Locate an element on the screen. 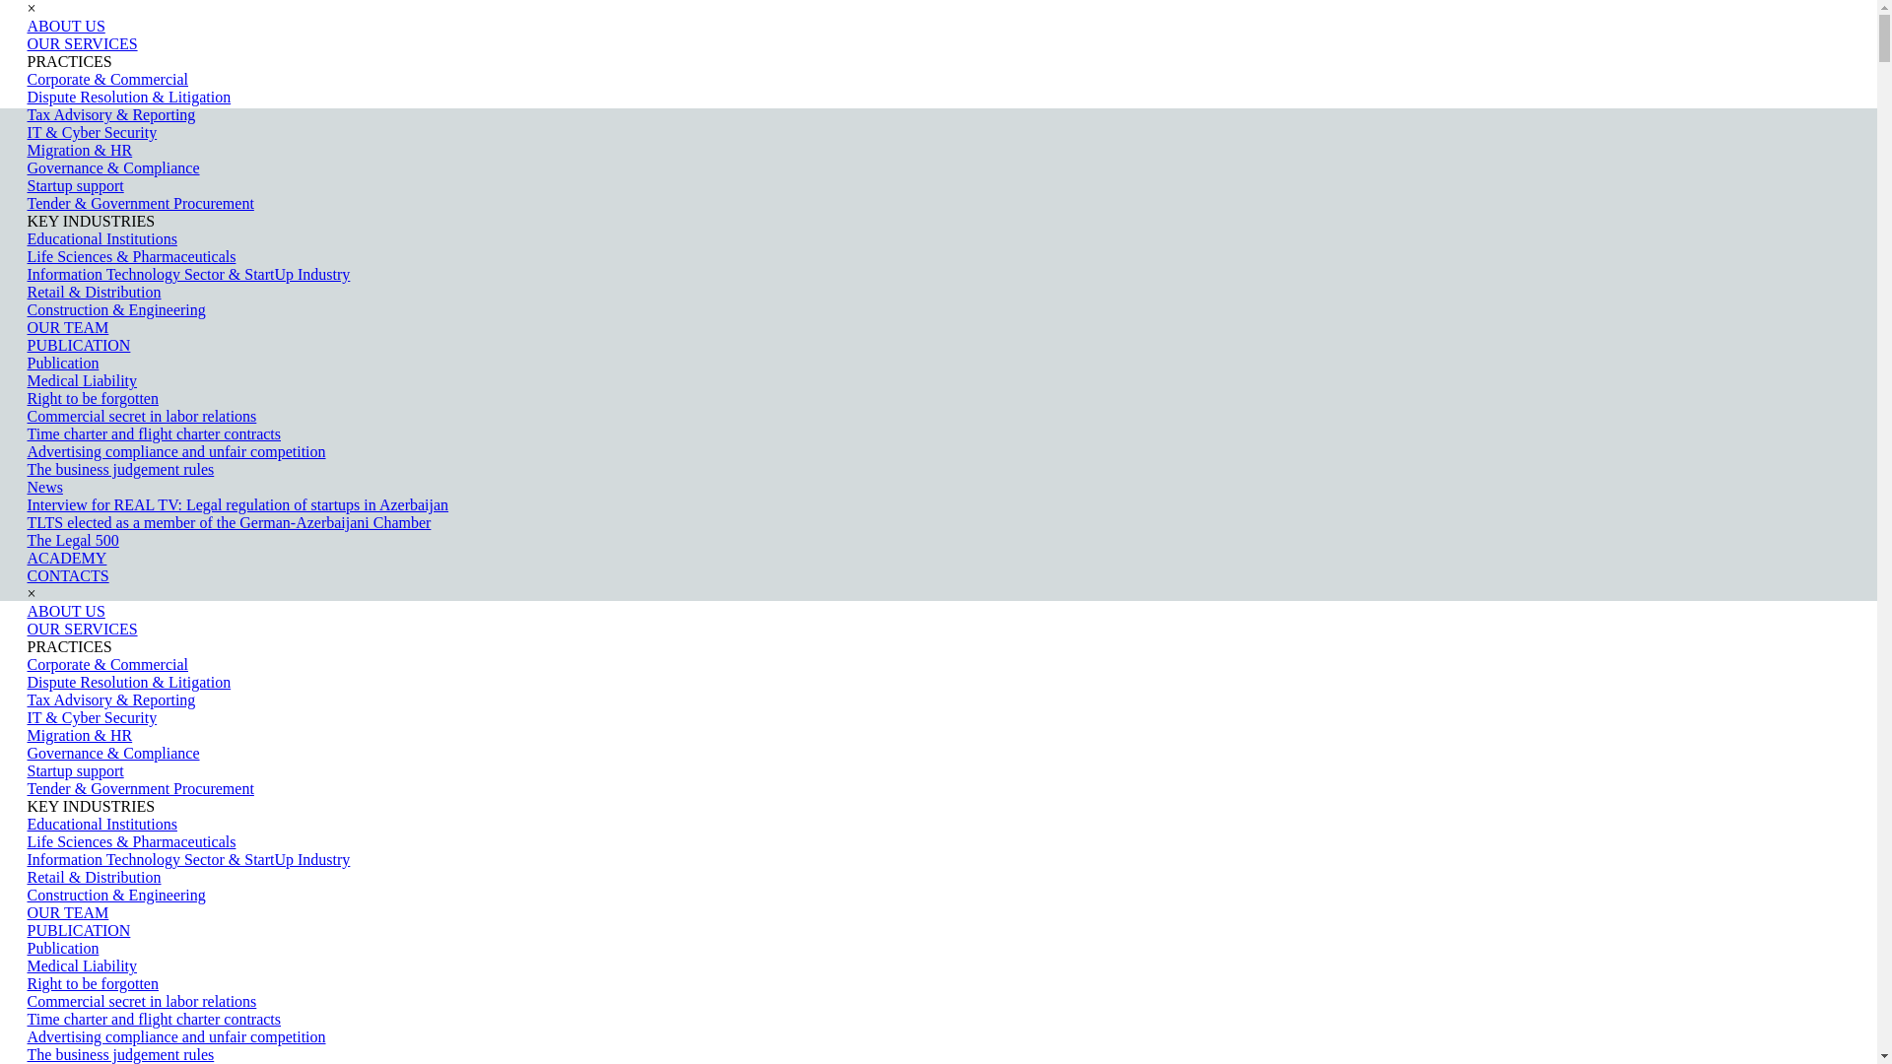 The height and width of the screenshot is (1064, 1892). Advertising compliance and unfair competition is located at coordinates (177, 451).